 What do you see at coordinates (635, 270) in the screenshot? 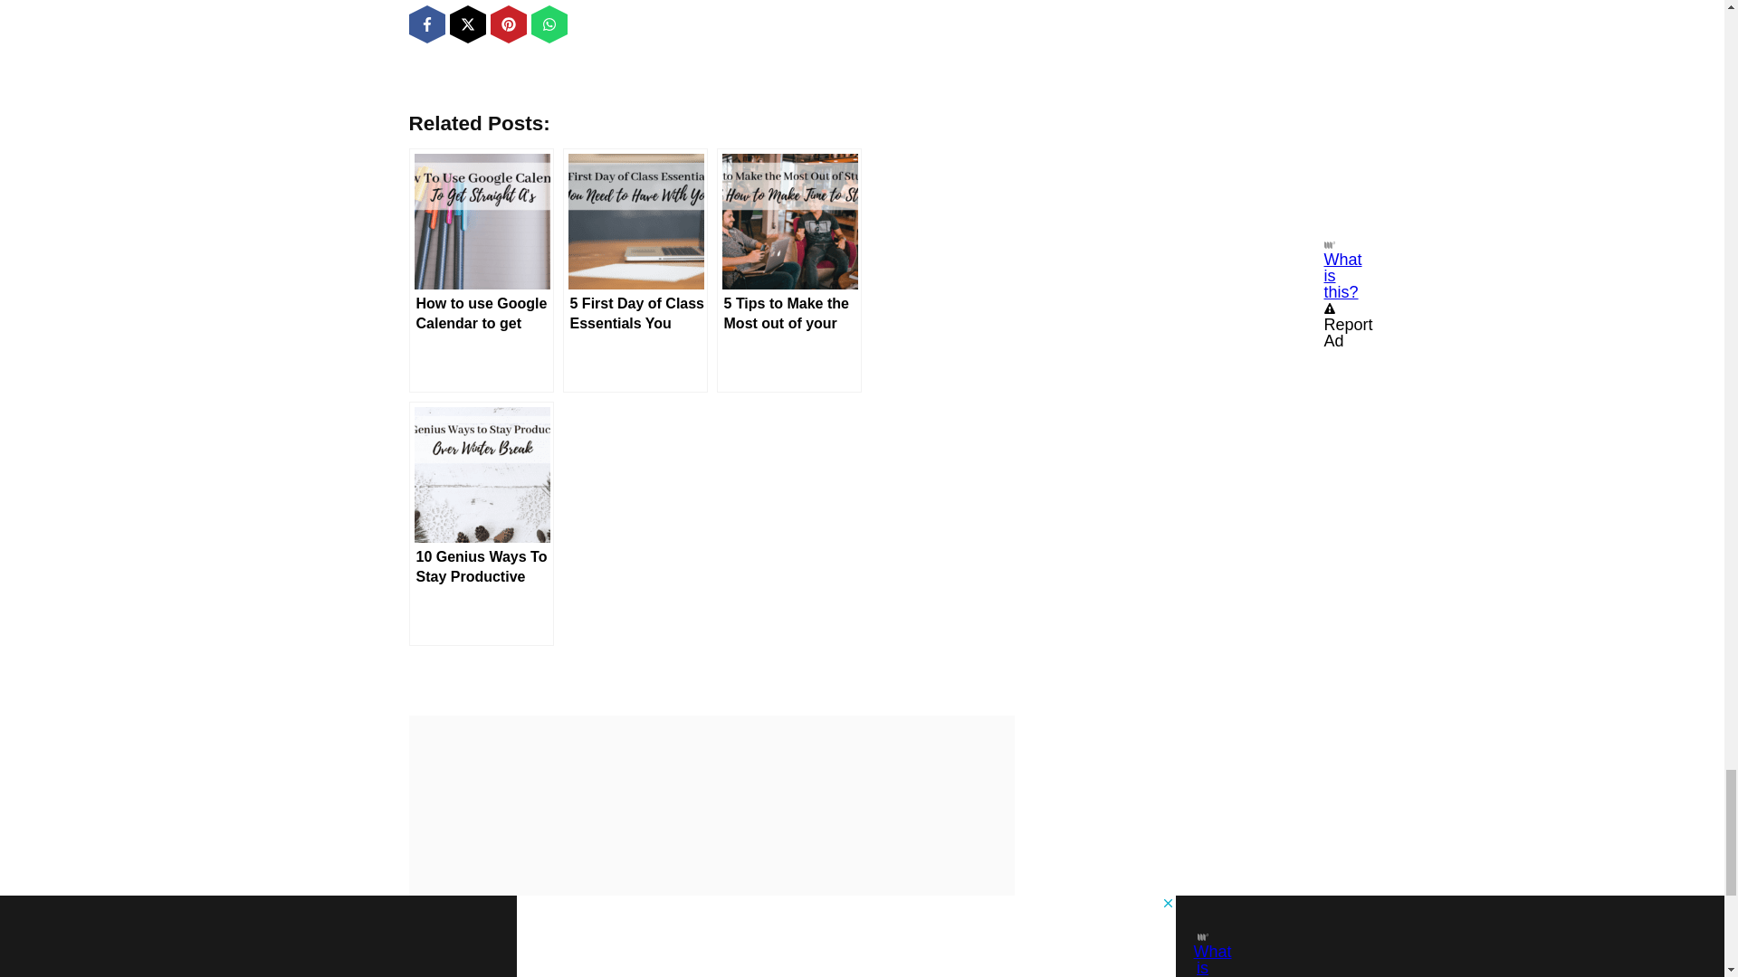
I see `5 First Day of Class Essentials You Need To Have With You` at bounding box center [635, 270].